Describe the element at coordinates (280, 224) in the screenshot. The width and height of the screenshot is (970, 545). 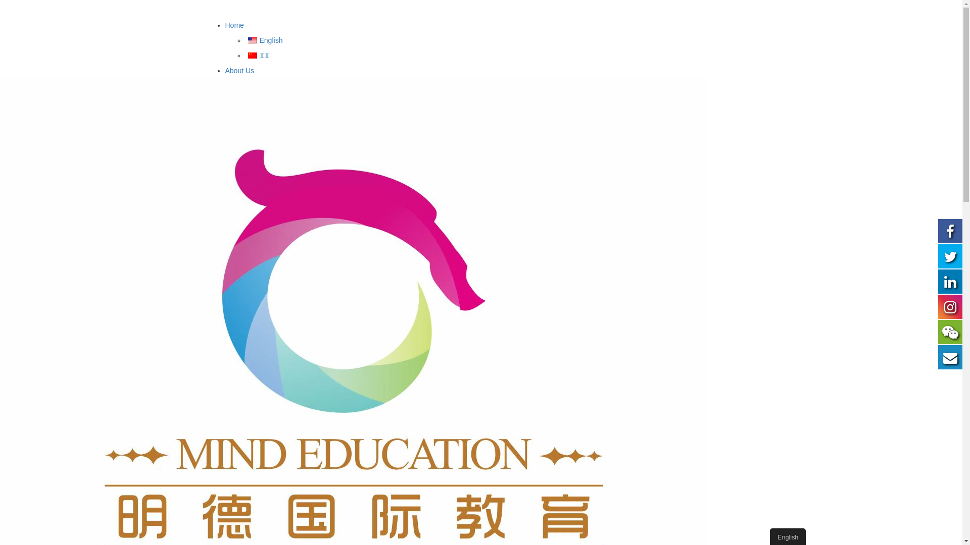
I see `Short-term Study Tour` at that location.